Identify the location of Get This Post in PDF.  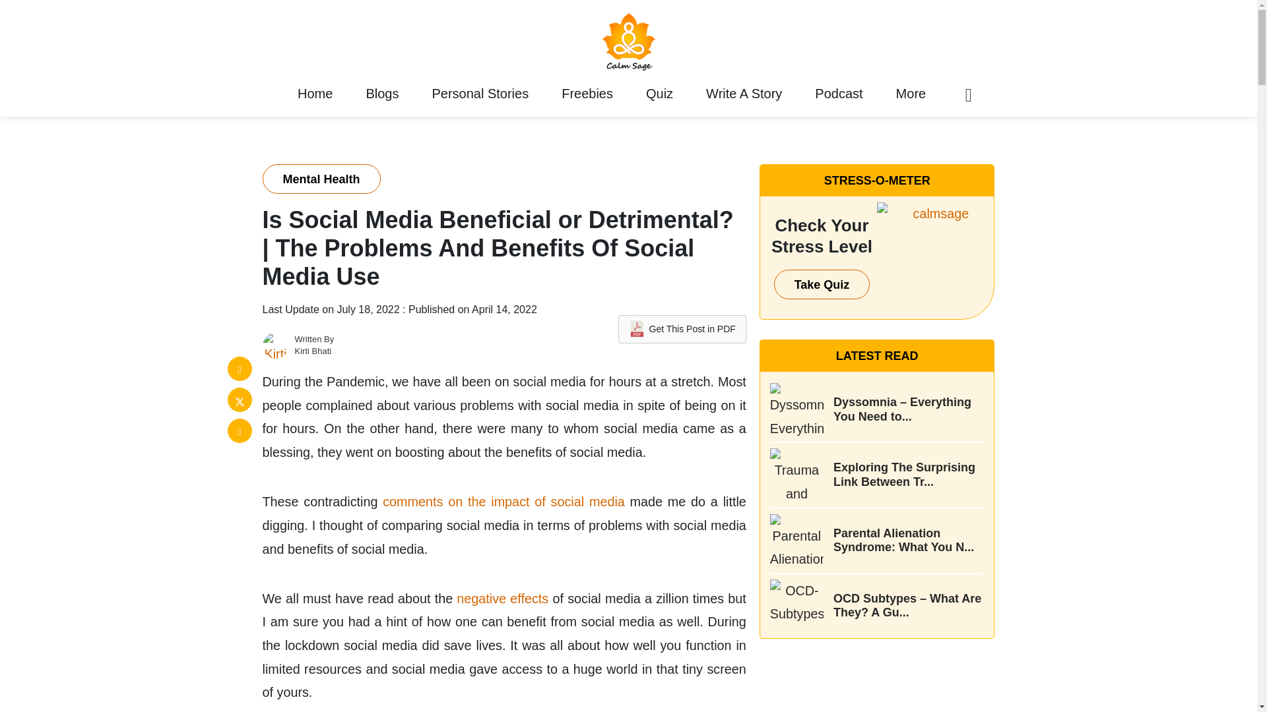
(682, 329).